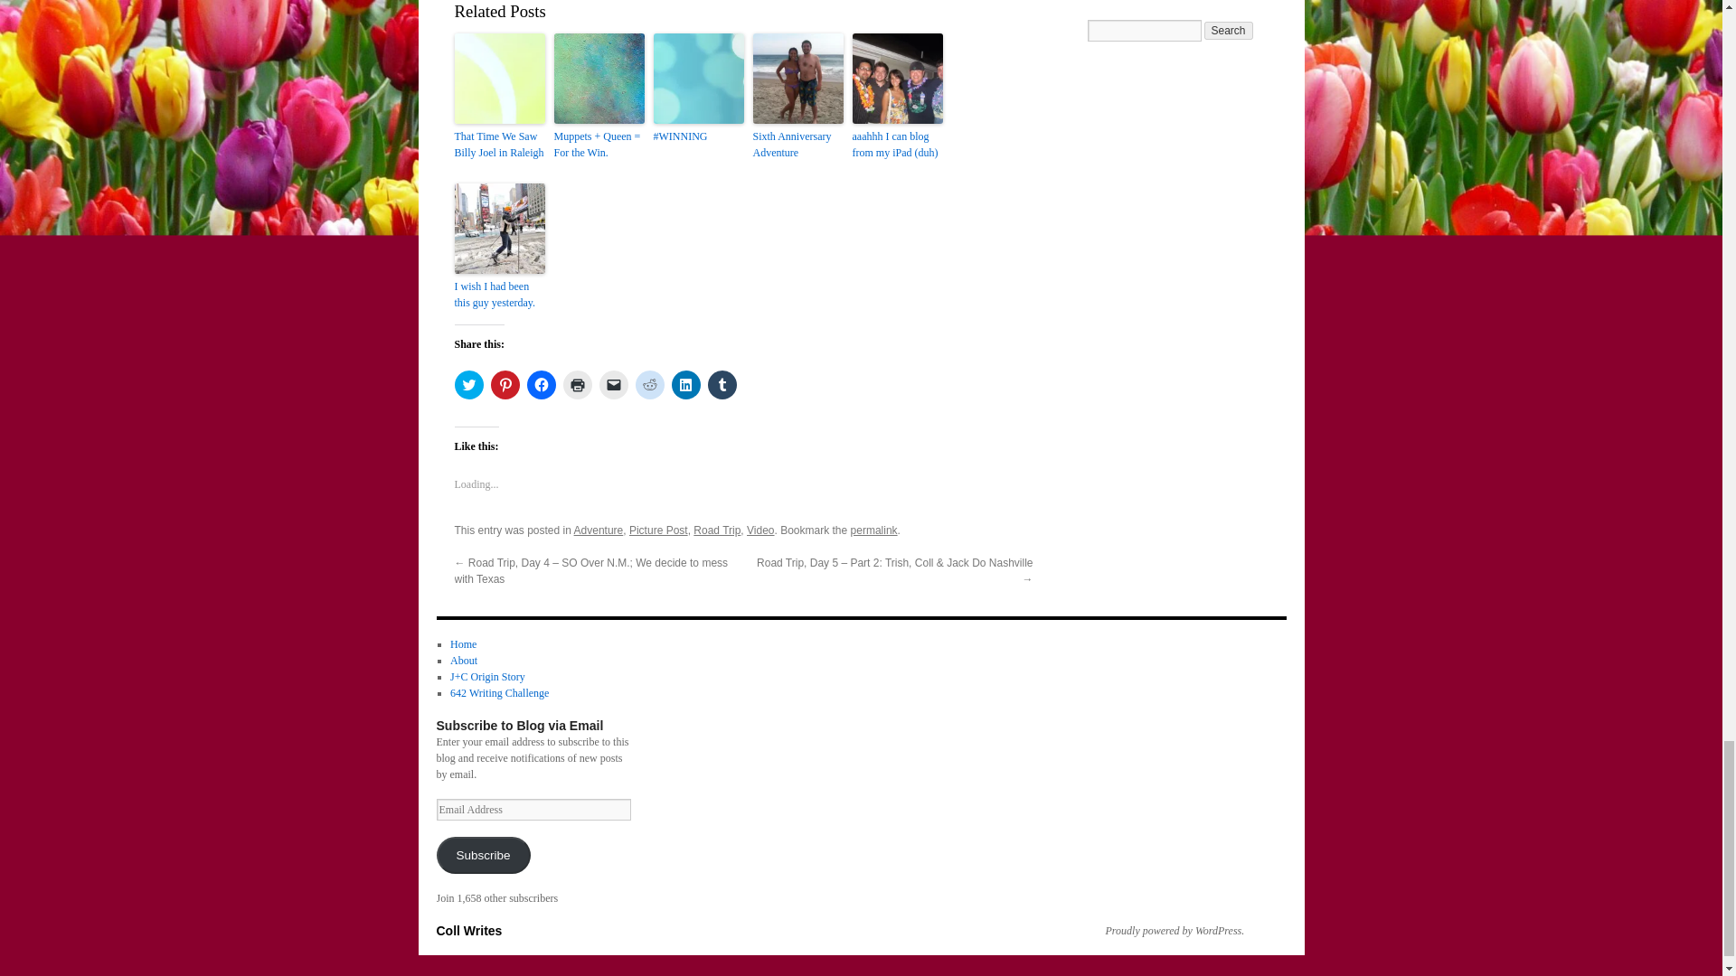  I want to click on That Time We Saw Billy Joel in Raleigh, so click(499, 145).